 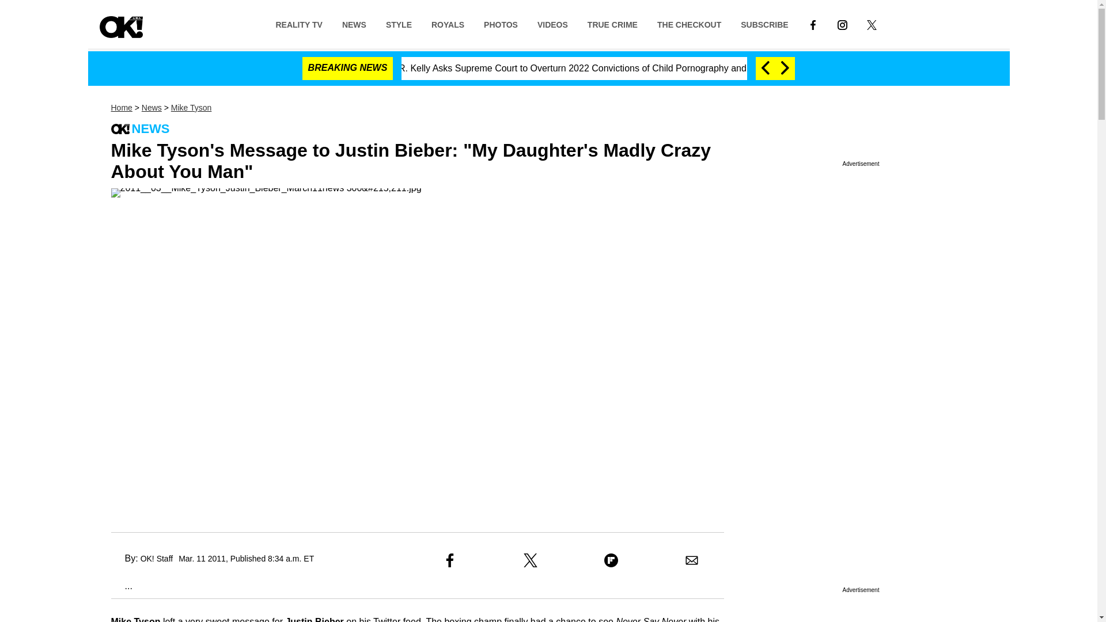 I want to click on Share to Facebook, so click(x=449, y=560).